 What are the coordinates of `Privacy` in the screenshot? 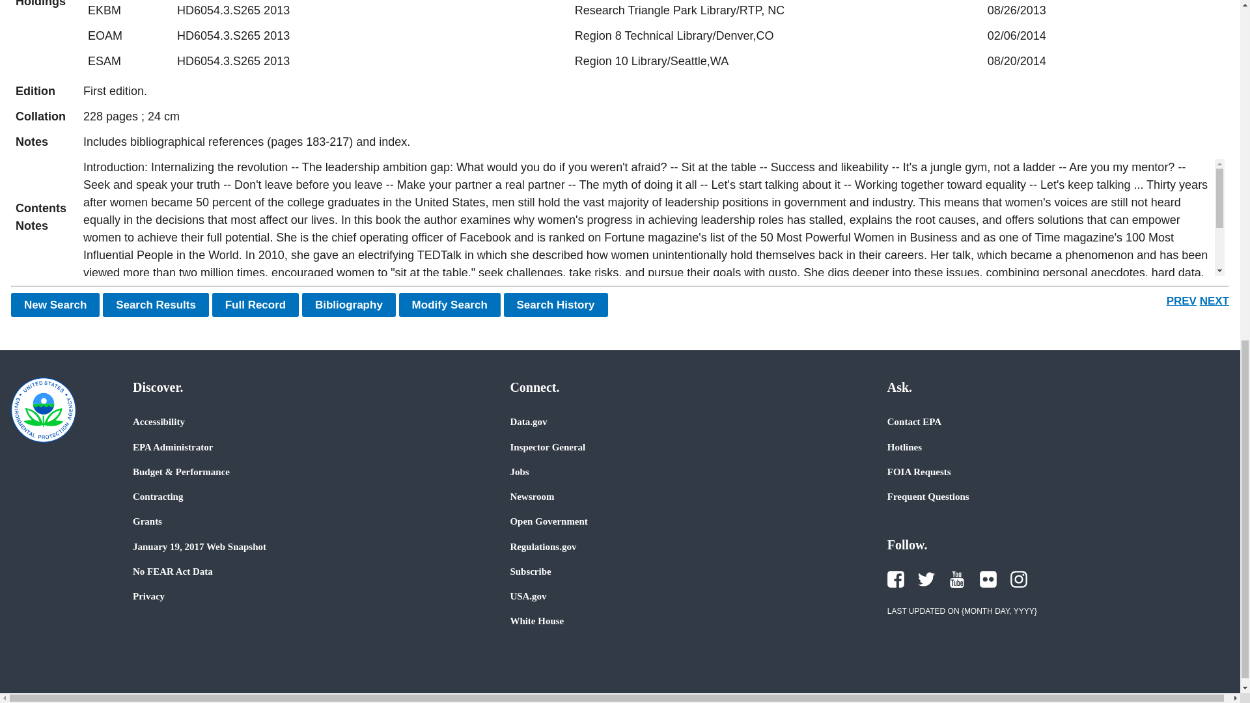 It's located at (148, 596).